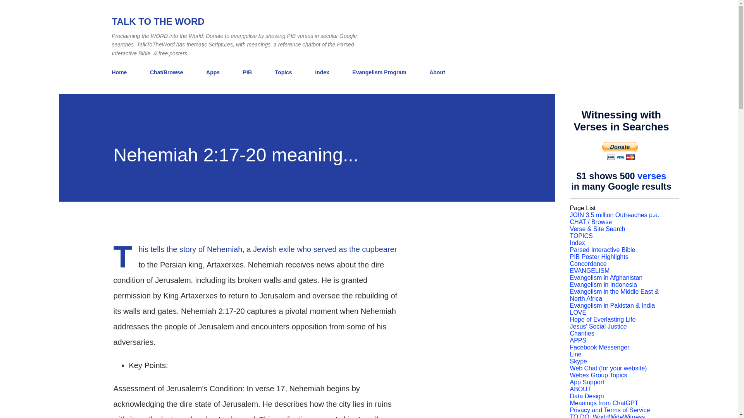 This screenshot has width=744, height=418. I want to click on verses, so click(652, 176).